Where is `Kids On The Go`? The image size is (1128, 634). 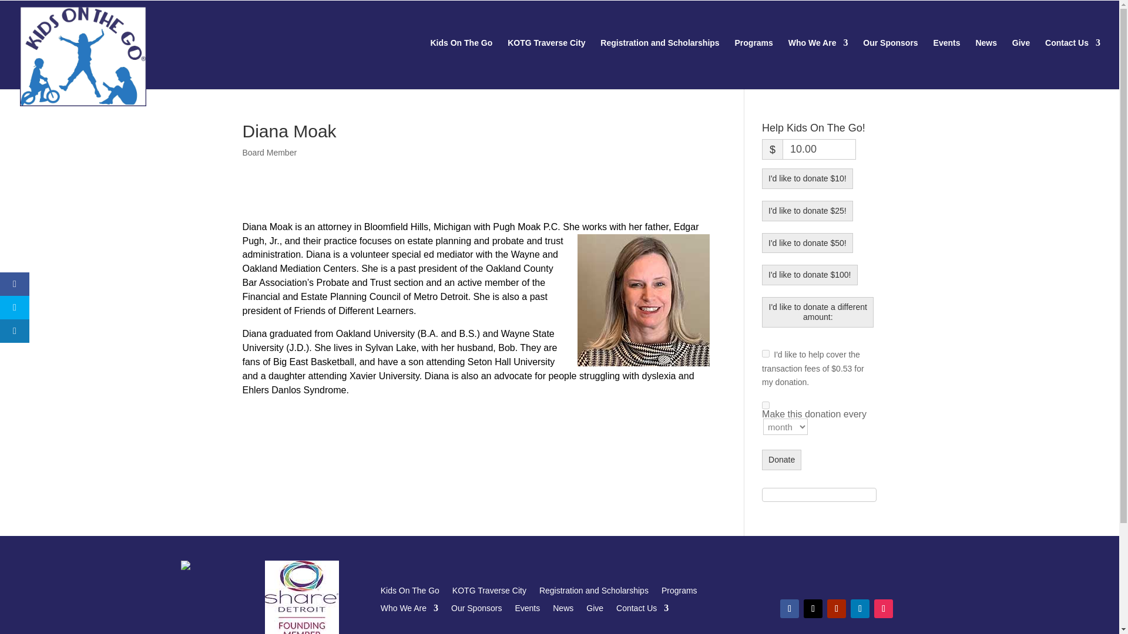 Kids On The Go is located at coordinates (461, 61).